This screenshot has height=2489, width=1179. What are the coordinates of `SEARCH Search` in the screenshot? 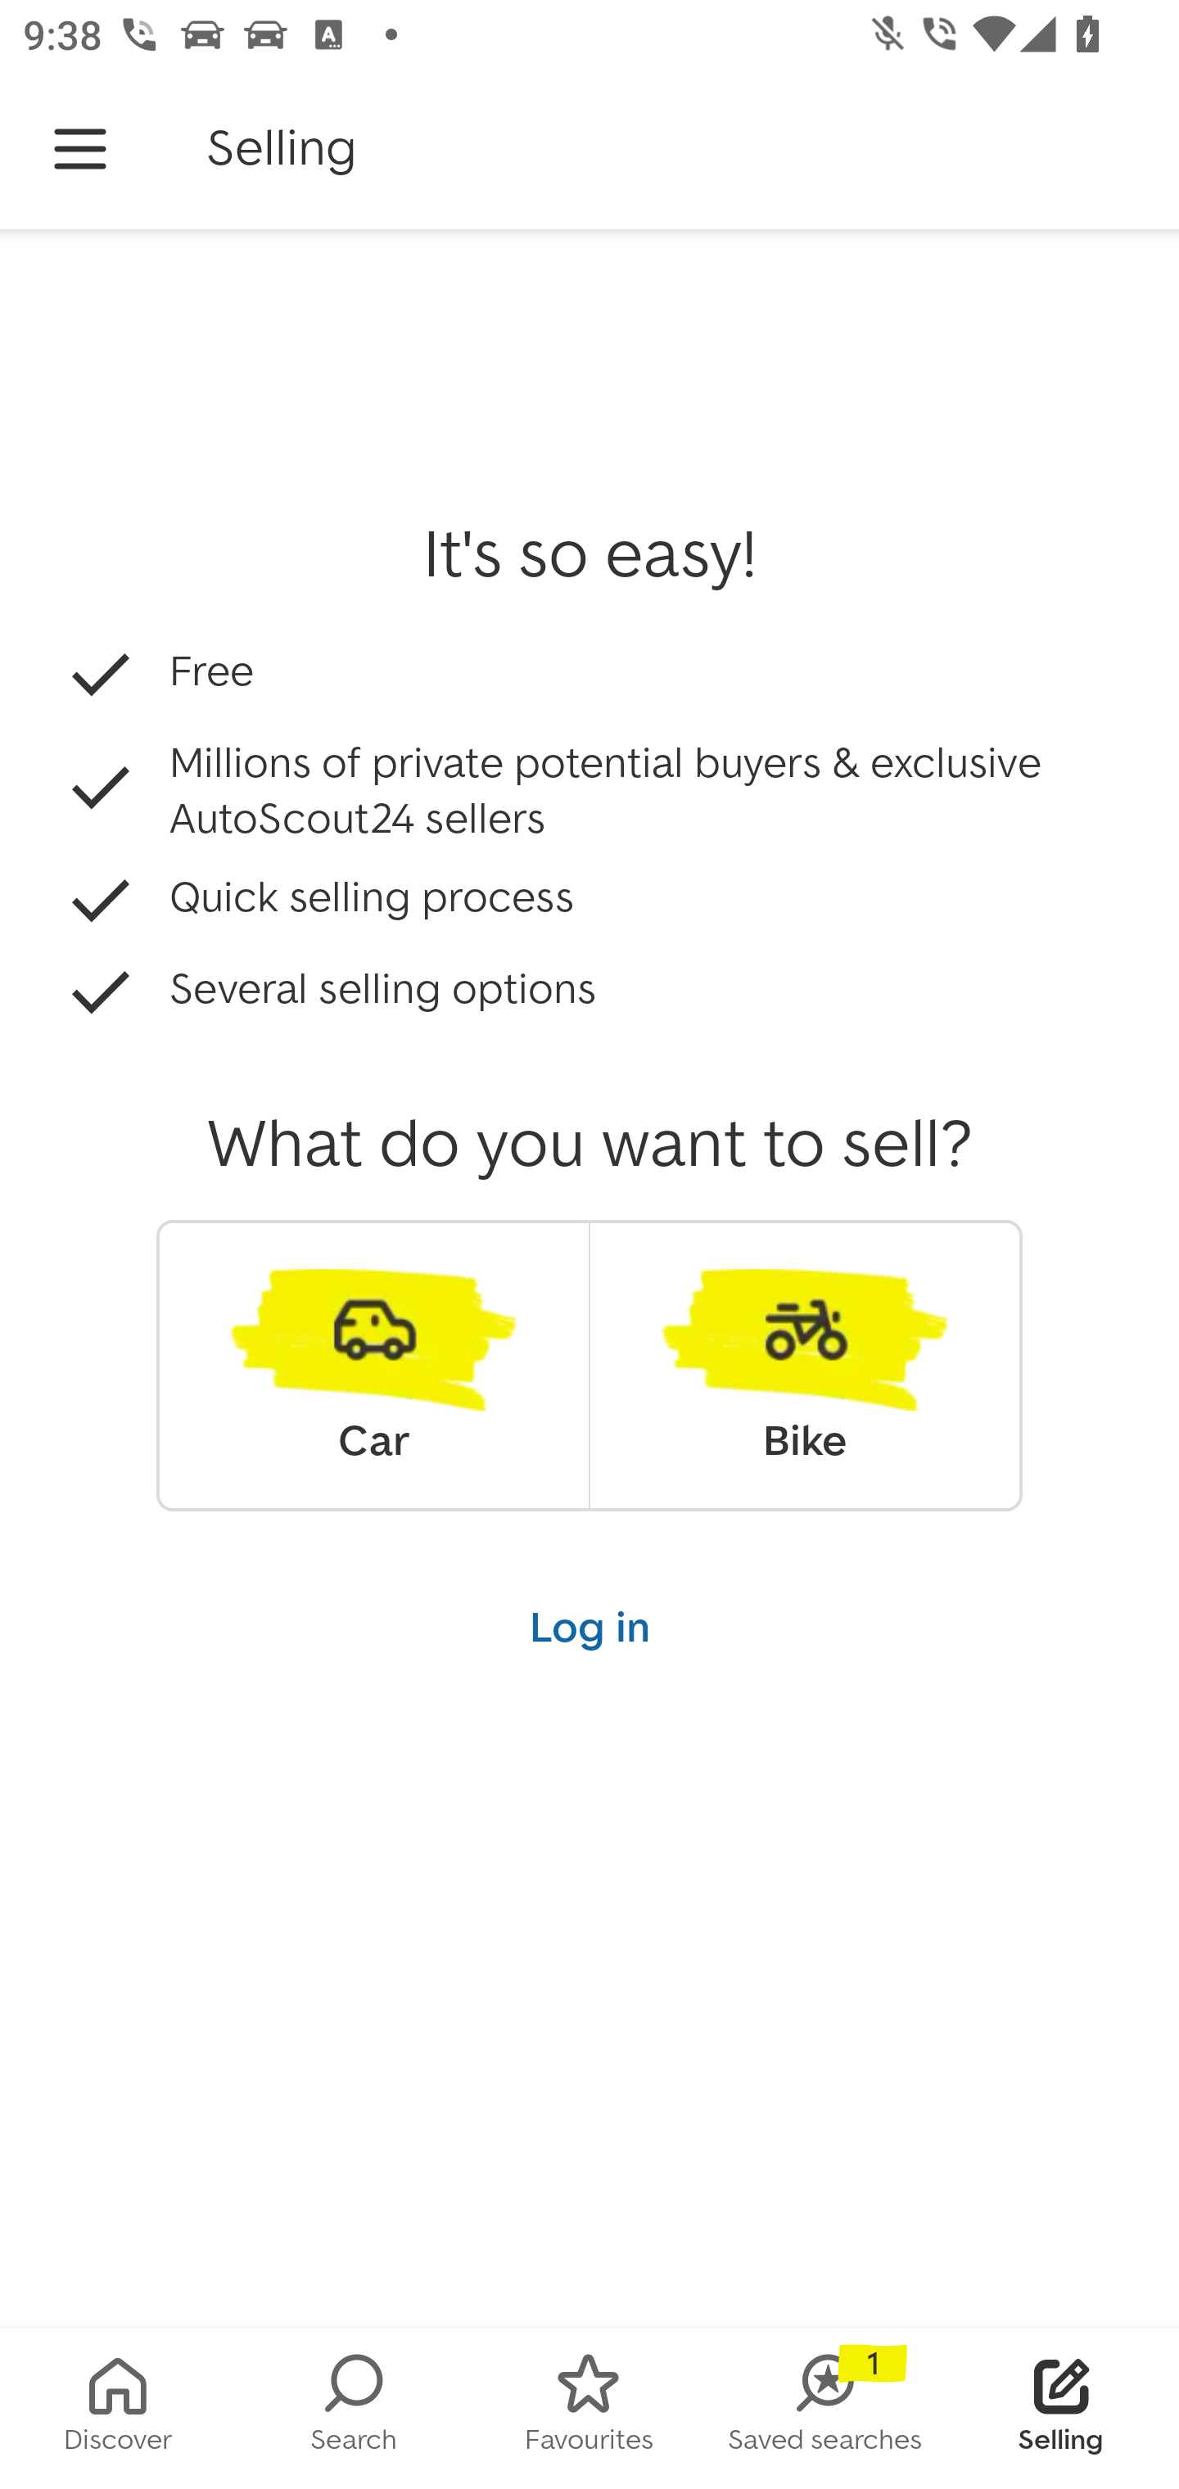 It's located at (354, 2409).